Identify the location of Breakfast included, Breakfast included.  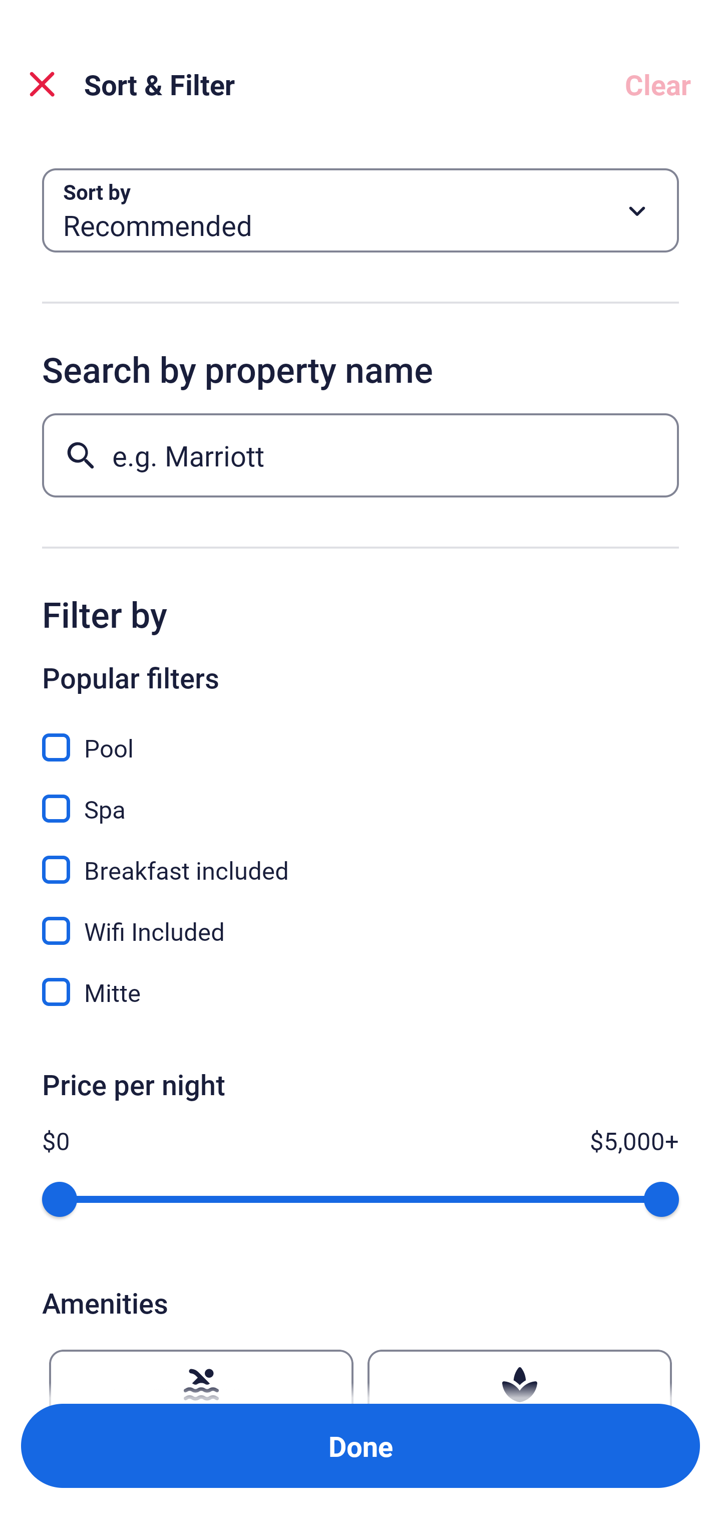
(360, 859).